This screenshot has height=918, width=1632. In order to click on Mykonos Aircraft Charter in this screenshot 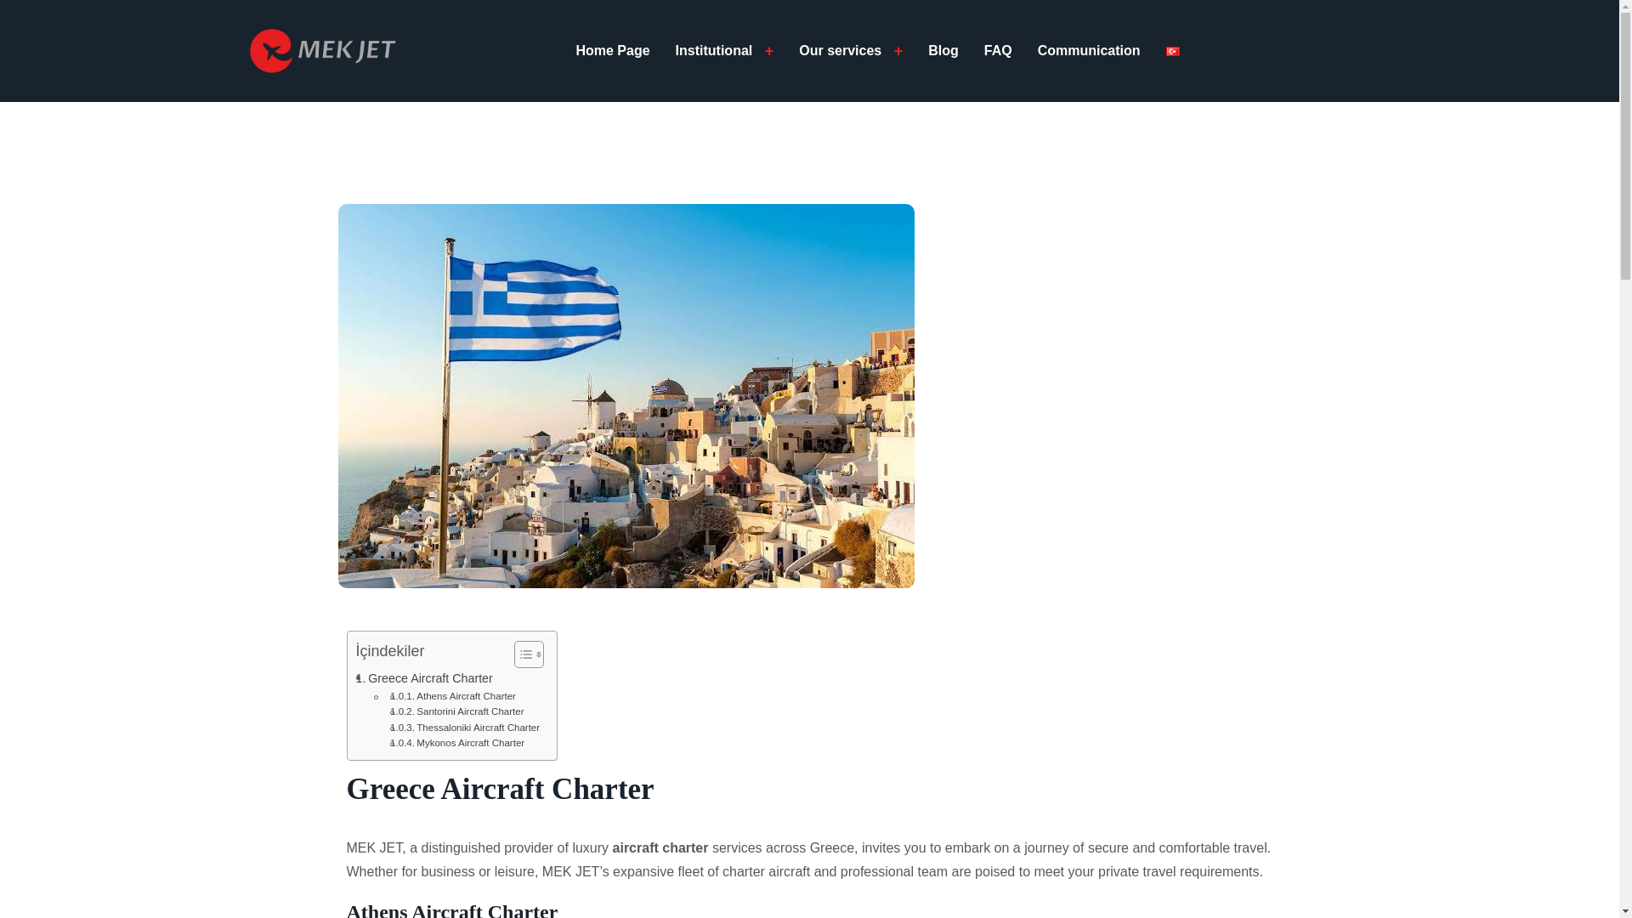, I will do `click(456, 743)`.